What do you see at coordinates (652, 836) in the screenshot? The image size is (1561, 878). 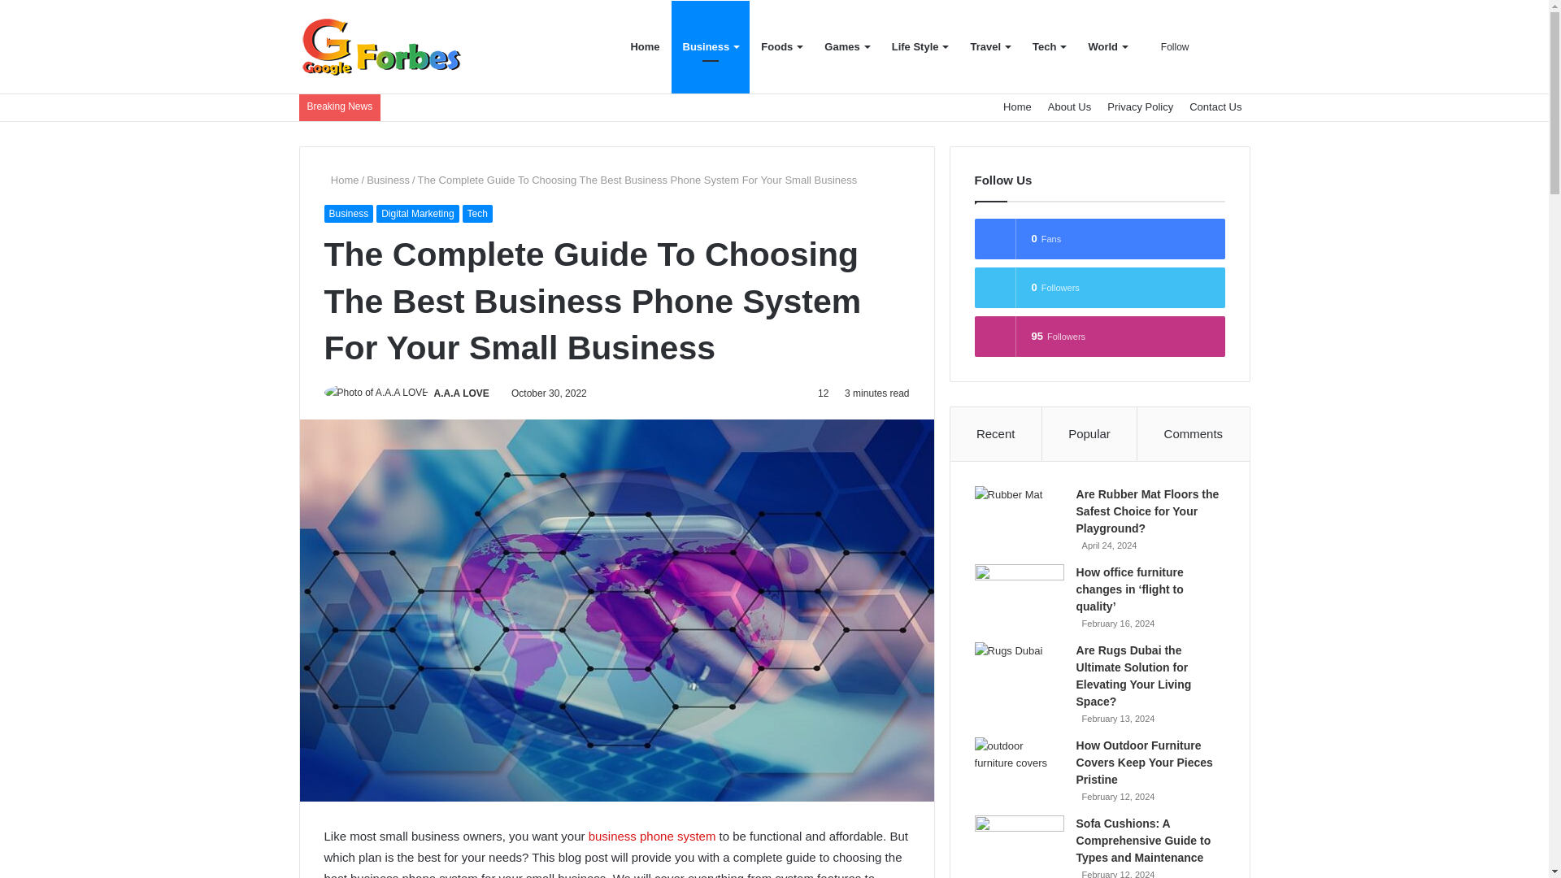 I see `business phone system` at bounding box center [652, 836].